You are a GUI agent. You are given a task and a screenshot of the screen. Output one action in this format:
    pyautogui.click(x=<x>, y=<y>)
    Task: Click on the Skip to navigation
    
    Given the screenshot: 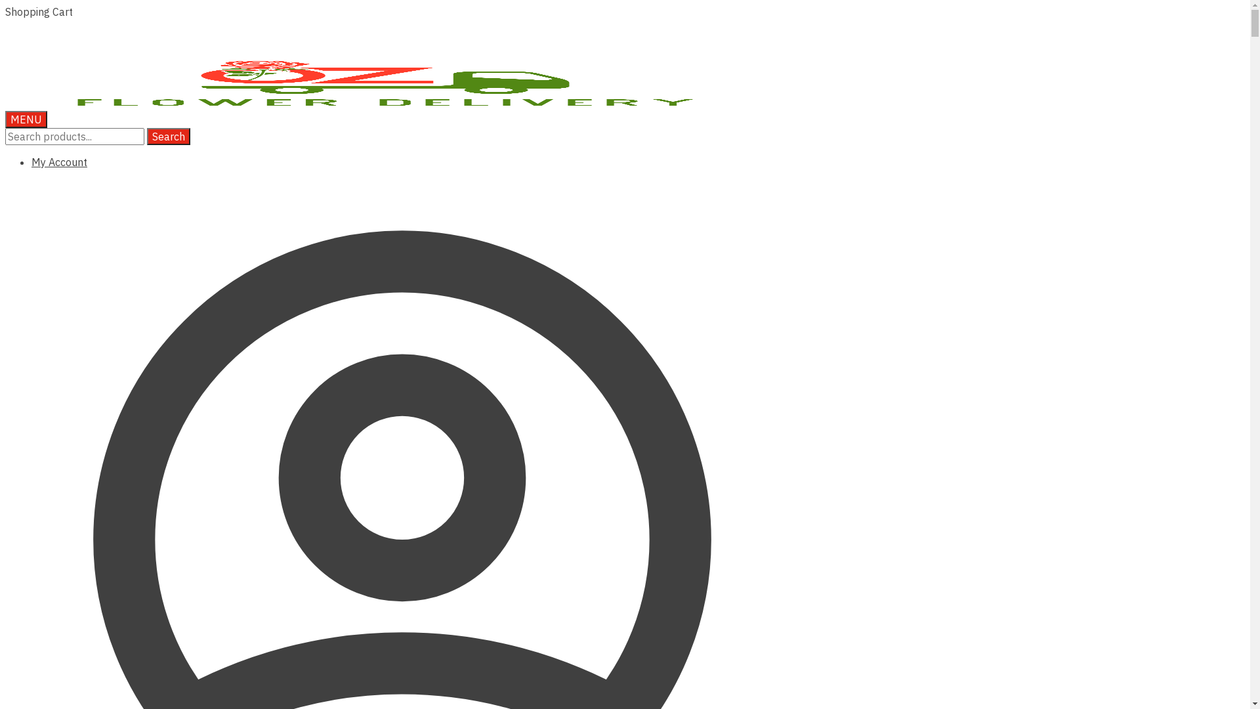 What is the action you would take?
    pyautogui.click(x=5, y=5)
    